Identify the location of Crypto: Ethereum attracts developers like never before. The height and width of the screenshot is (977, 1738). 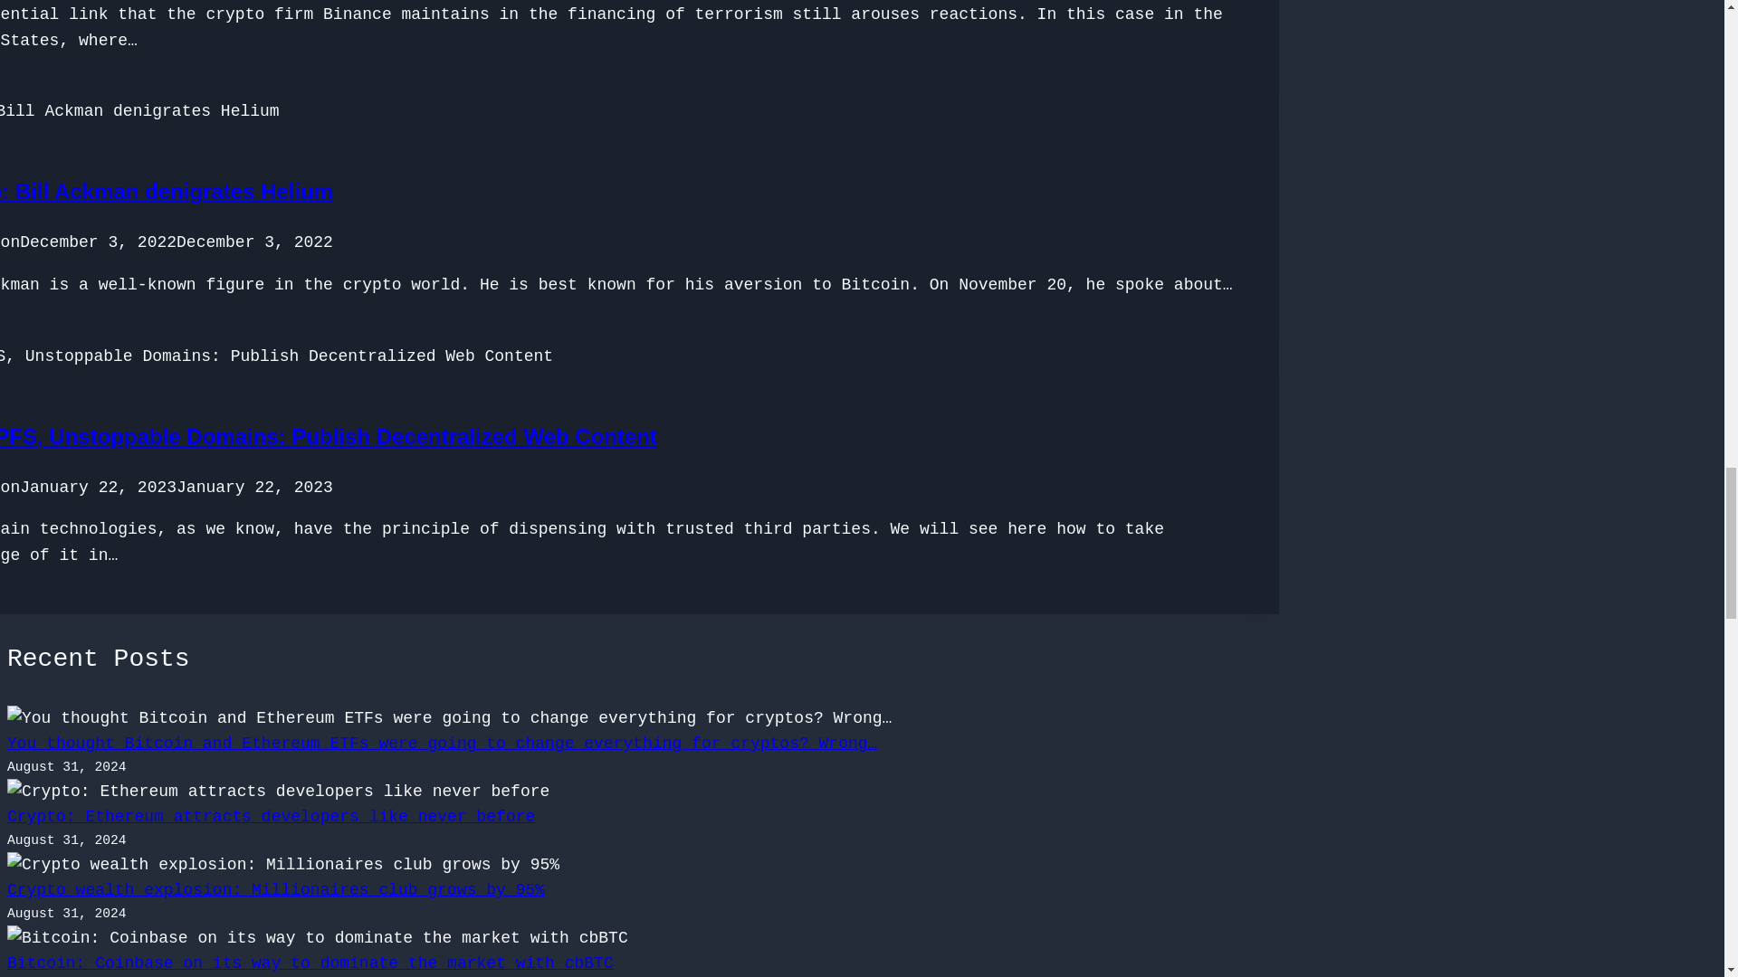
(271, 816).